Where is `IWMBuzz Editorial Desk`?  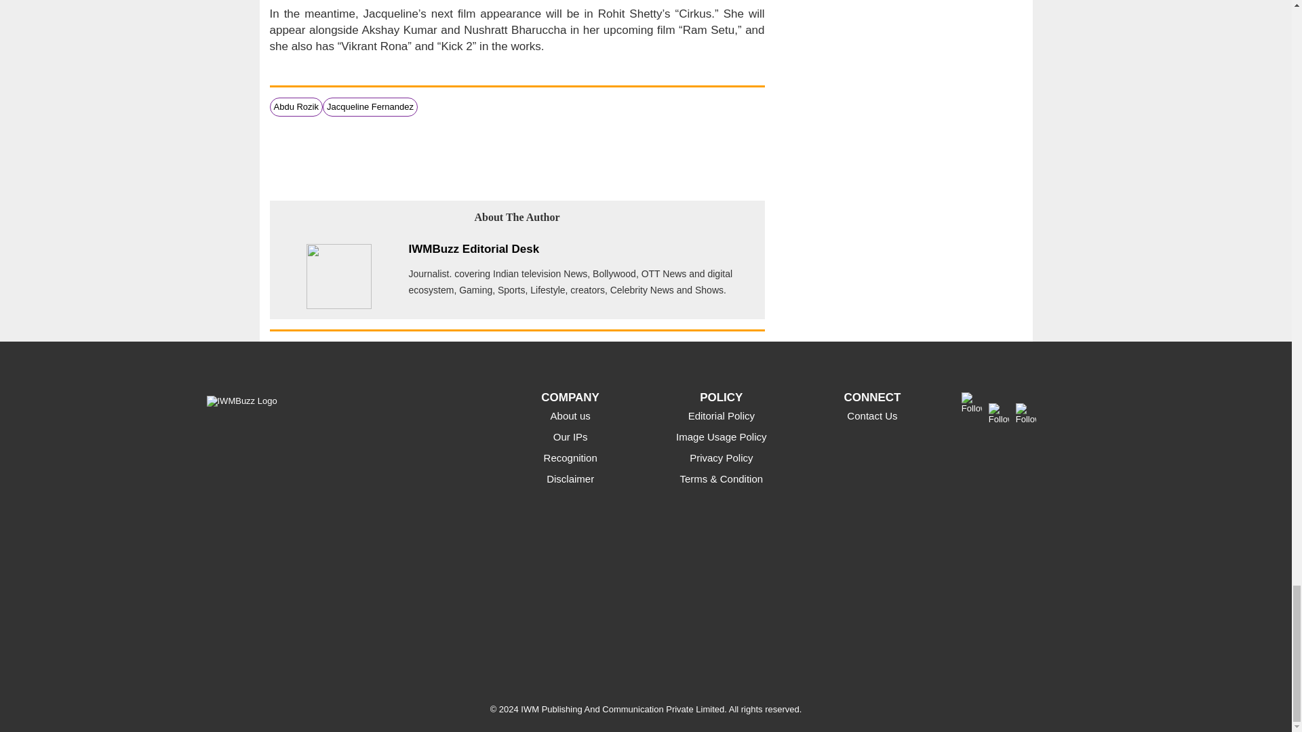
IWMBuzz Editorial Desk is located at coordinates (473, 248).